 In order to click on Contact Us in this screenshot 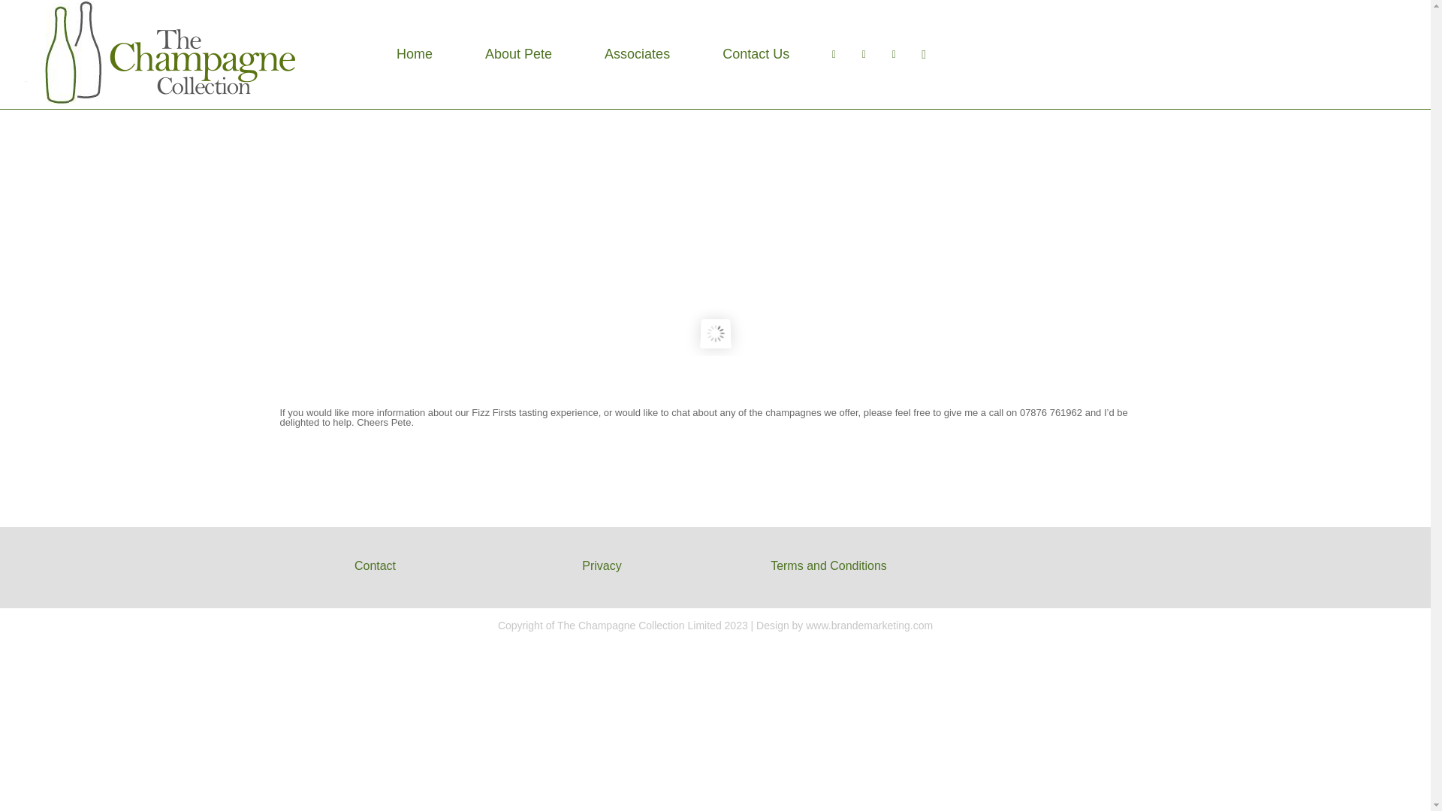, I will do `click(756, 54)`.